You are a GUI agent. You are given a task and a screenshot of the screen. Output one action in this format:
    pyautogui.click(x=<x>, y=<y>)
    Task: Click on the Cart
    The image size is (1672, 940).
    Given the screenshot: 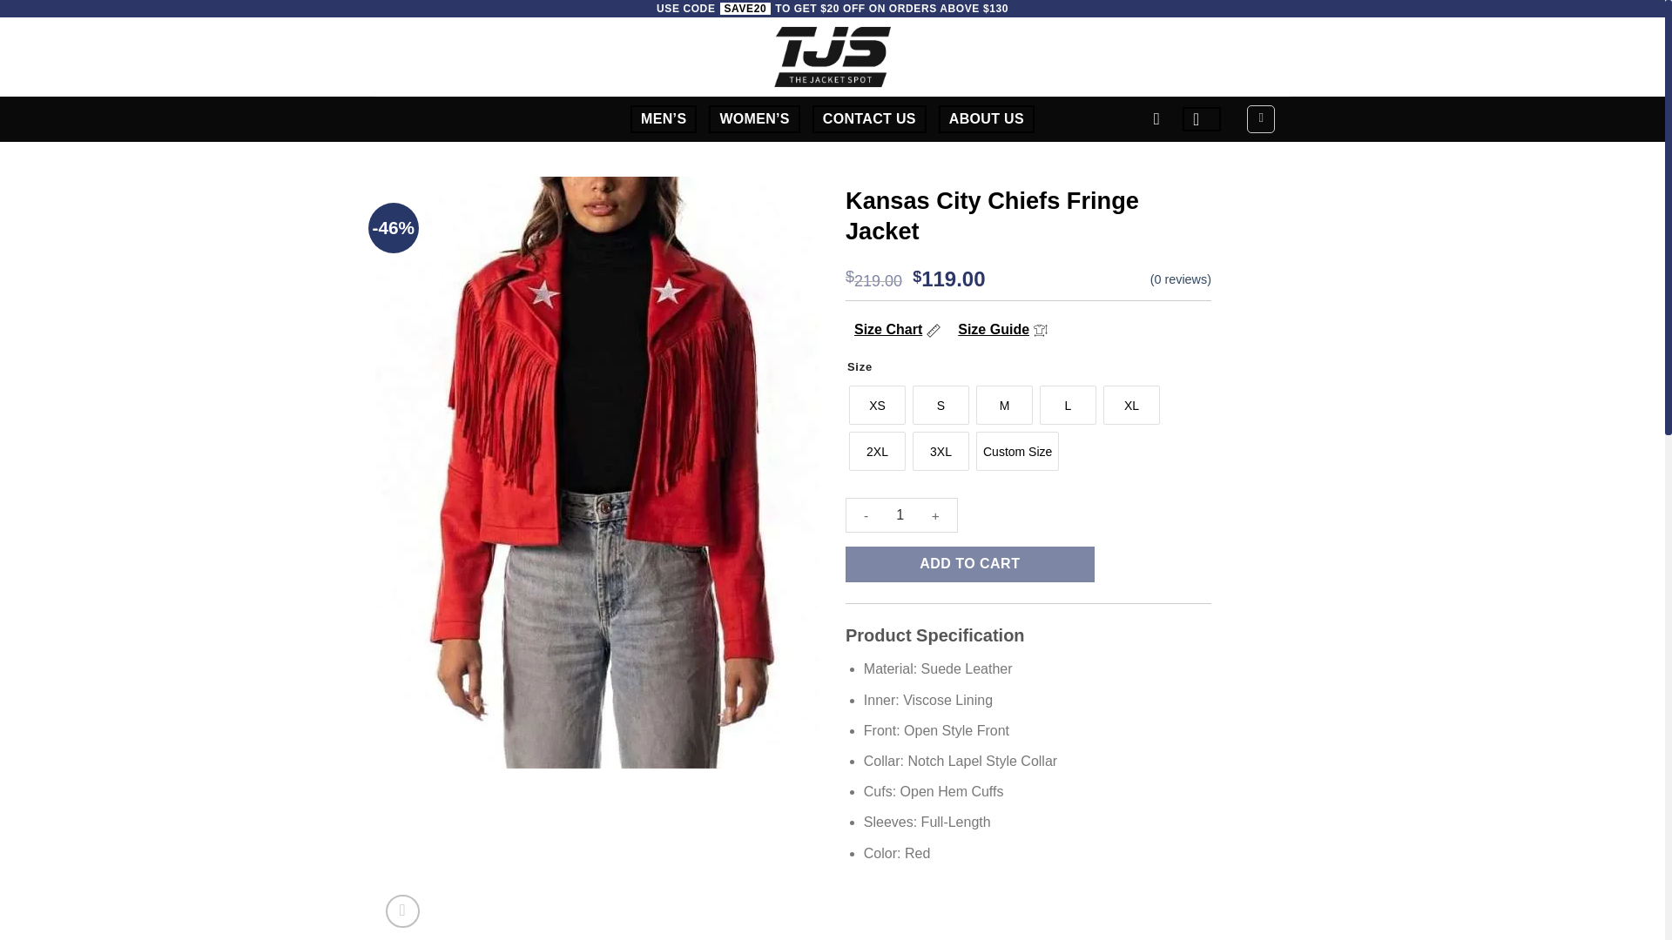 What is the action you would take?
    pyautogui.click(x=1261, y=118)
    